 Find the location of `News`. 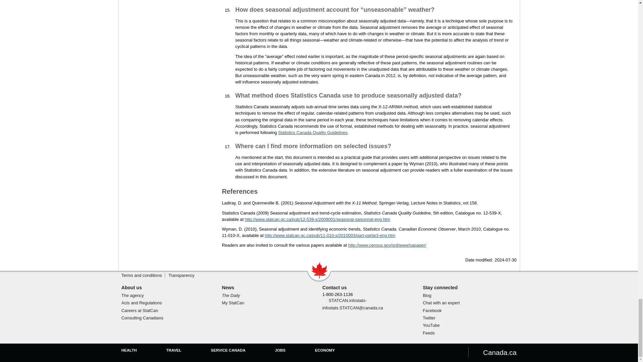

News is located at coordinates (228, 288).